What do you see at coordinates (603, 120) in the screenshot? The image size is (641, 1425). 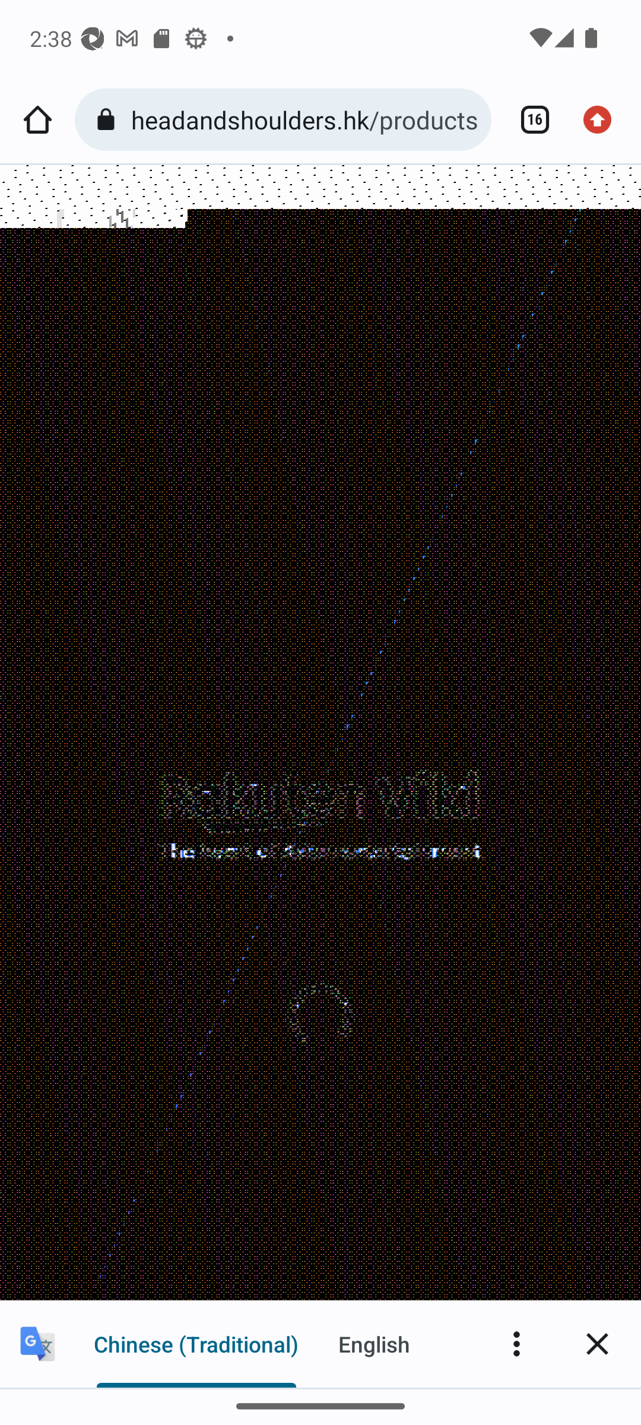 I see `Update available. More options` at bounding box center [603, 120].